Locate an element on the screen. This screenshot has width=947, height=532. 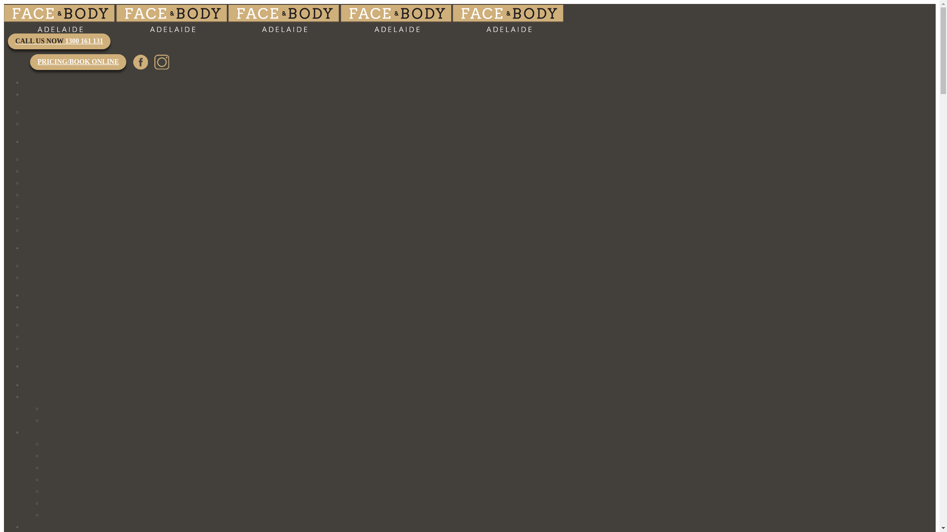
Skin Needling Dermapen 4 is located at coordinates (61, 231).